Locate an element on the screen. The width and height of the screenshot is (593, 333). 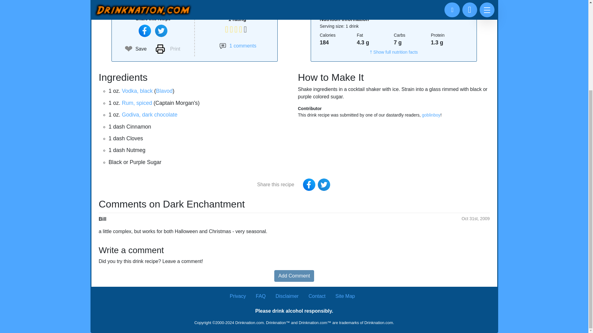
Add Comment is located at coordinates (294, 276).